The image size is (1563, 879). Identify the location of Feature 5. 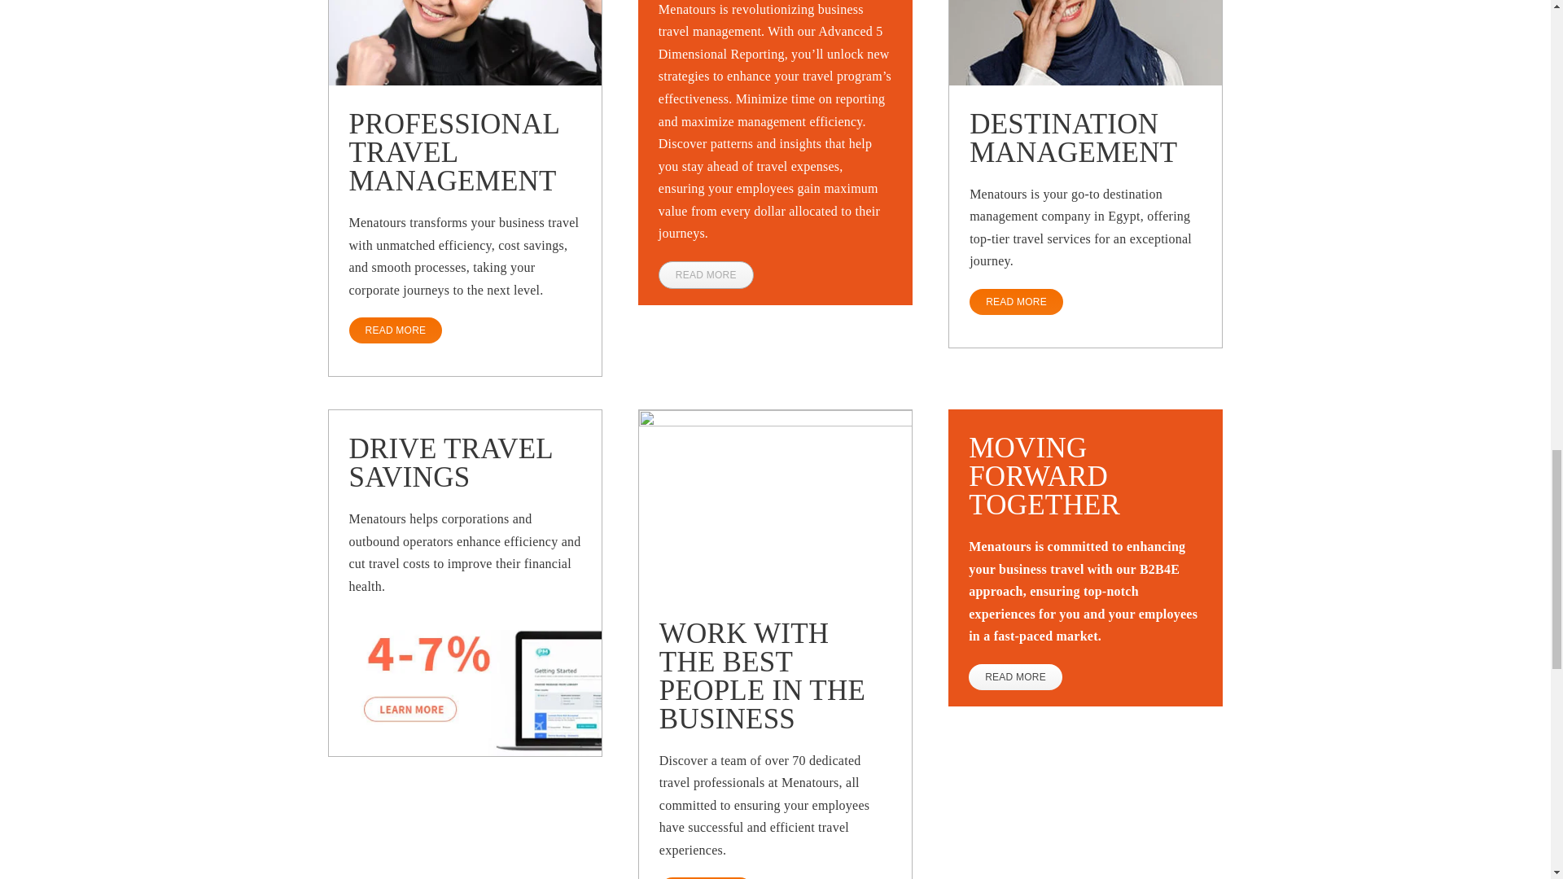
(1085, 42).